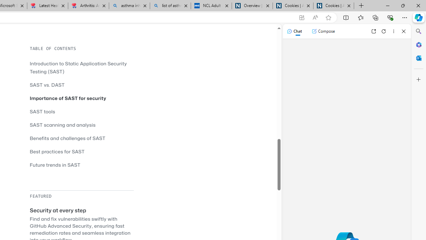 This screenshot has height=240, width=426. I want to click on Introduction to Static Application Security Testing (SAST), so click(82, 67).